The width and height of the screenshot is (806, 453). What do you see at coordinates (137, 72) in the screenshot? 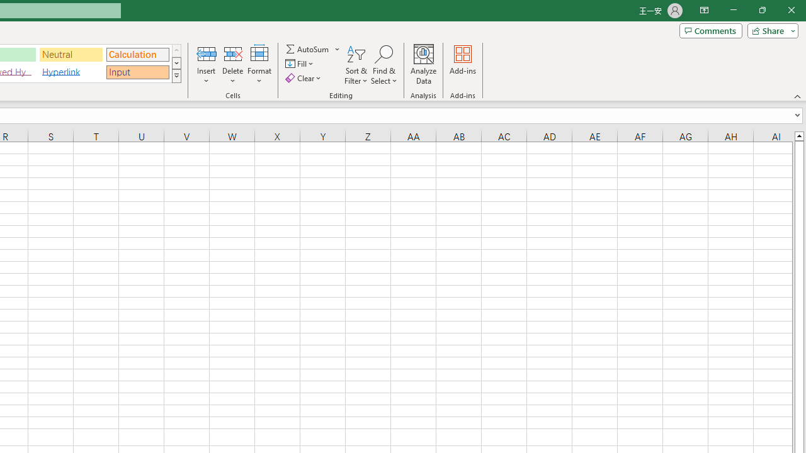
I see `Input` at bounding box center [137, 72].